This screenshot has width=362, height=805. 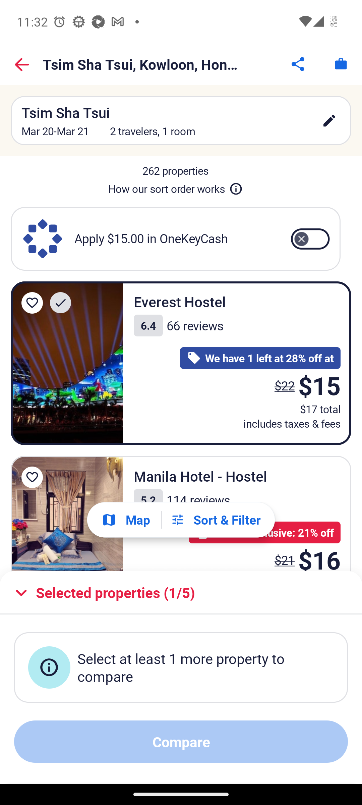 I want to click on Trips. Button, so click(x=341, y=64).